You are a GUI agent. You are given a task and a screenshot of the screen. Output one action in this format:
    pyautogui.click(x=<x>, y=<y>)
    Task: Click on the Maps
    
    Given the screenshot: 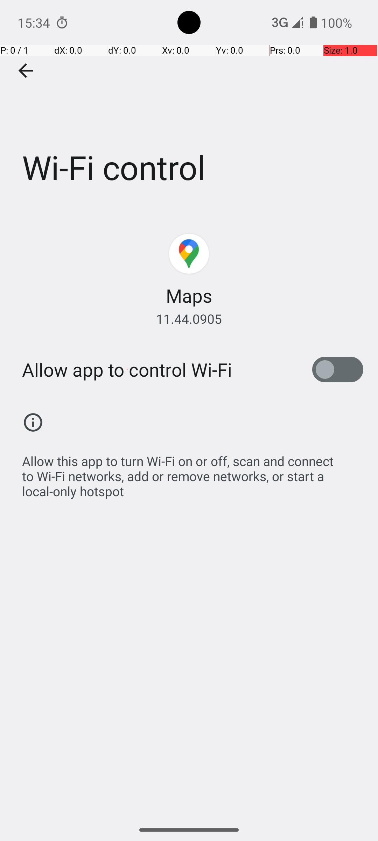 What is the action you would take?
    pyautogui.click(x=189, y=296)
    